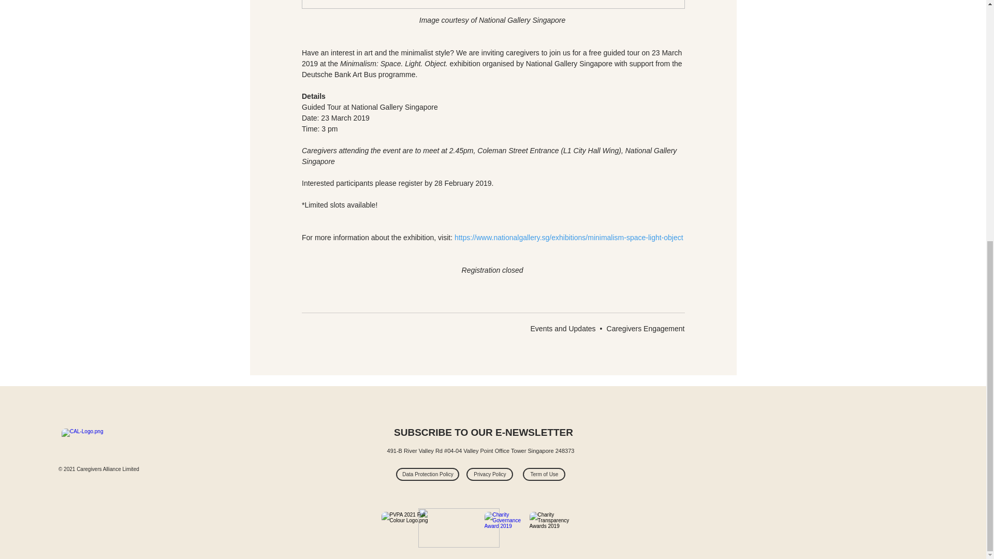  What do you see at coordinates (483, 433) in the screenshot?
I see `SUBSCRIBE TO OUR E-NEWSLETTER` at bounding box center [483, 433].